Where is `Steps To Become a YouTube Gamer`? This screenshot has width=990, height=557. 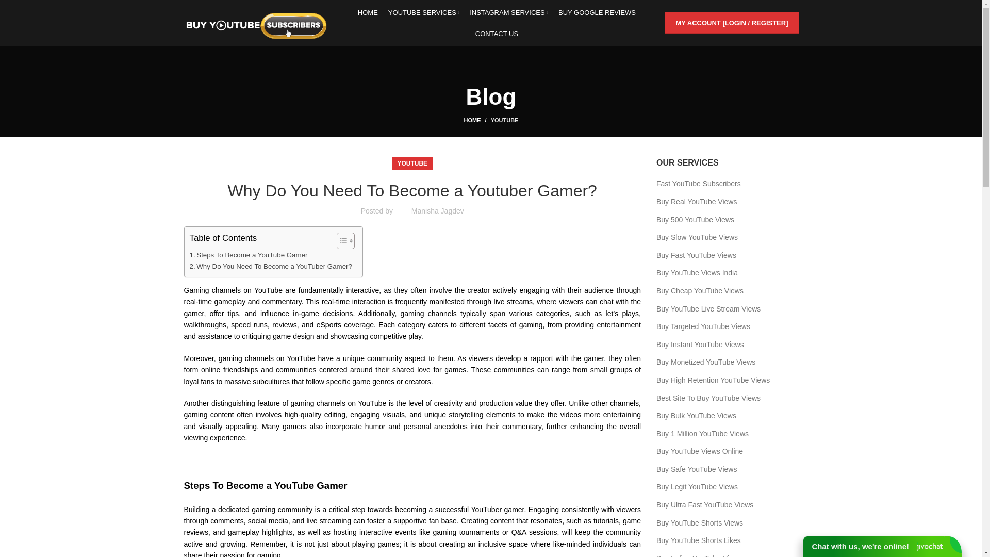
Steps To Become a YouTube Gamer is located at coordinates (249, 255).